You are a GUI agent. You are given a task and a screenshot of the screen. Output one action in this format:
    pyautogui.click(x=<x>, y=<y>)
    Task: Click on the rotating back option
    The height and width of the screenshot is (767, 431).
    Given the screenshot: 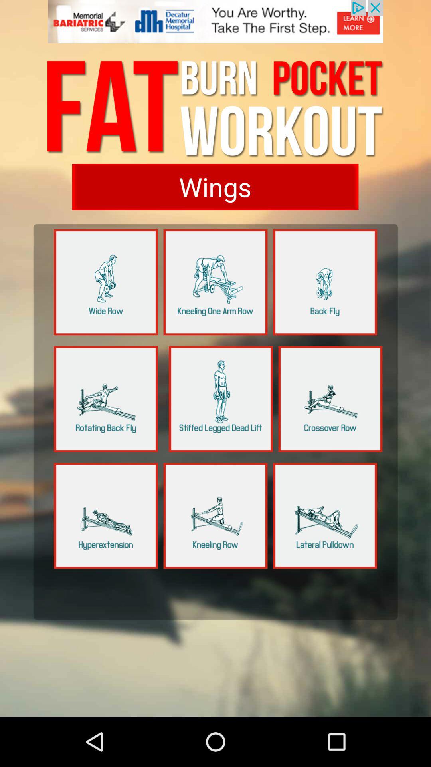 What is the action you would take?
    pyautogui.click(x=106, y=399)
    